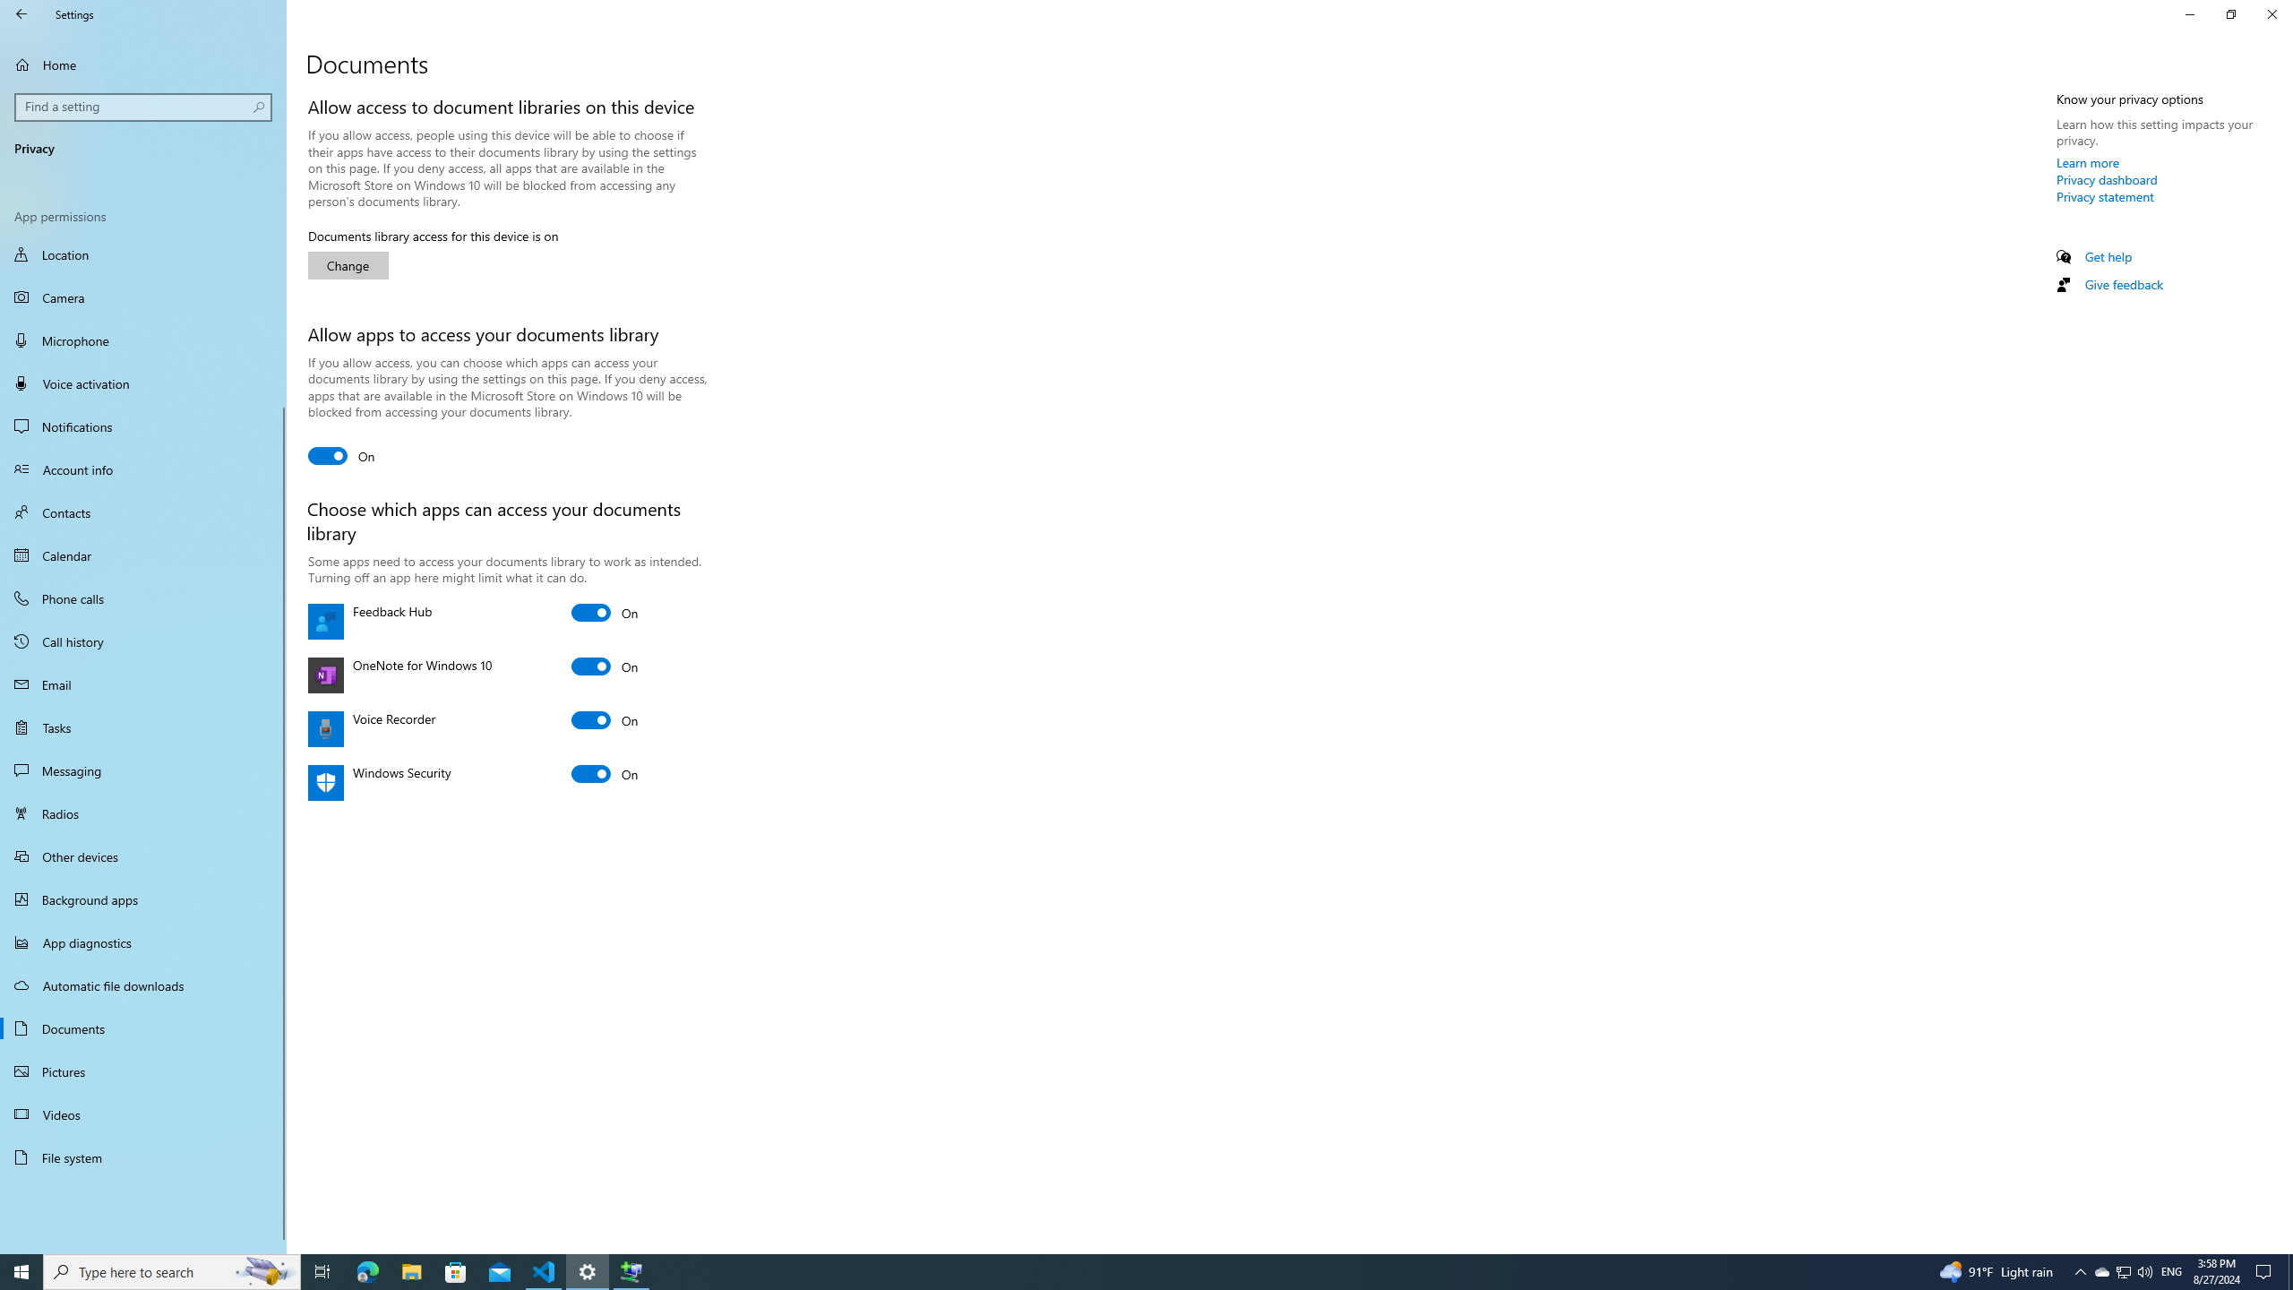  I want to click on Tasks, so click(348, 265).